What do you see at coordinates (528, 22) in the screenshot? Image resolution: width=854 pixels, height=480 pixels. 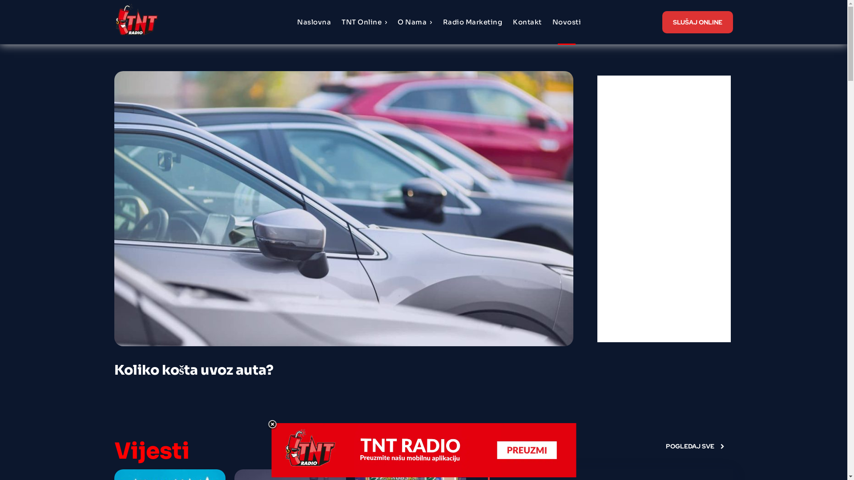 I see `Kontakt` at bounding box center [528, 22].